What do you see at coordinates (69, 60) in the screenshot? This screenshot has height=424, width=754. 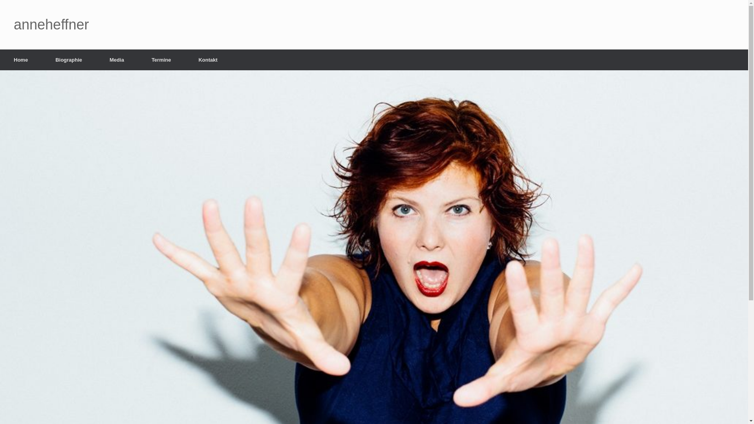 I see `Biographie` at bounding box center [69, 60].